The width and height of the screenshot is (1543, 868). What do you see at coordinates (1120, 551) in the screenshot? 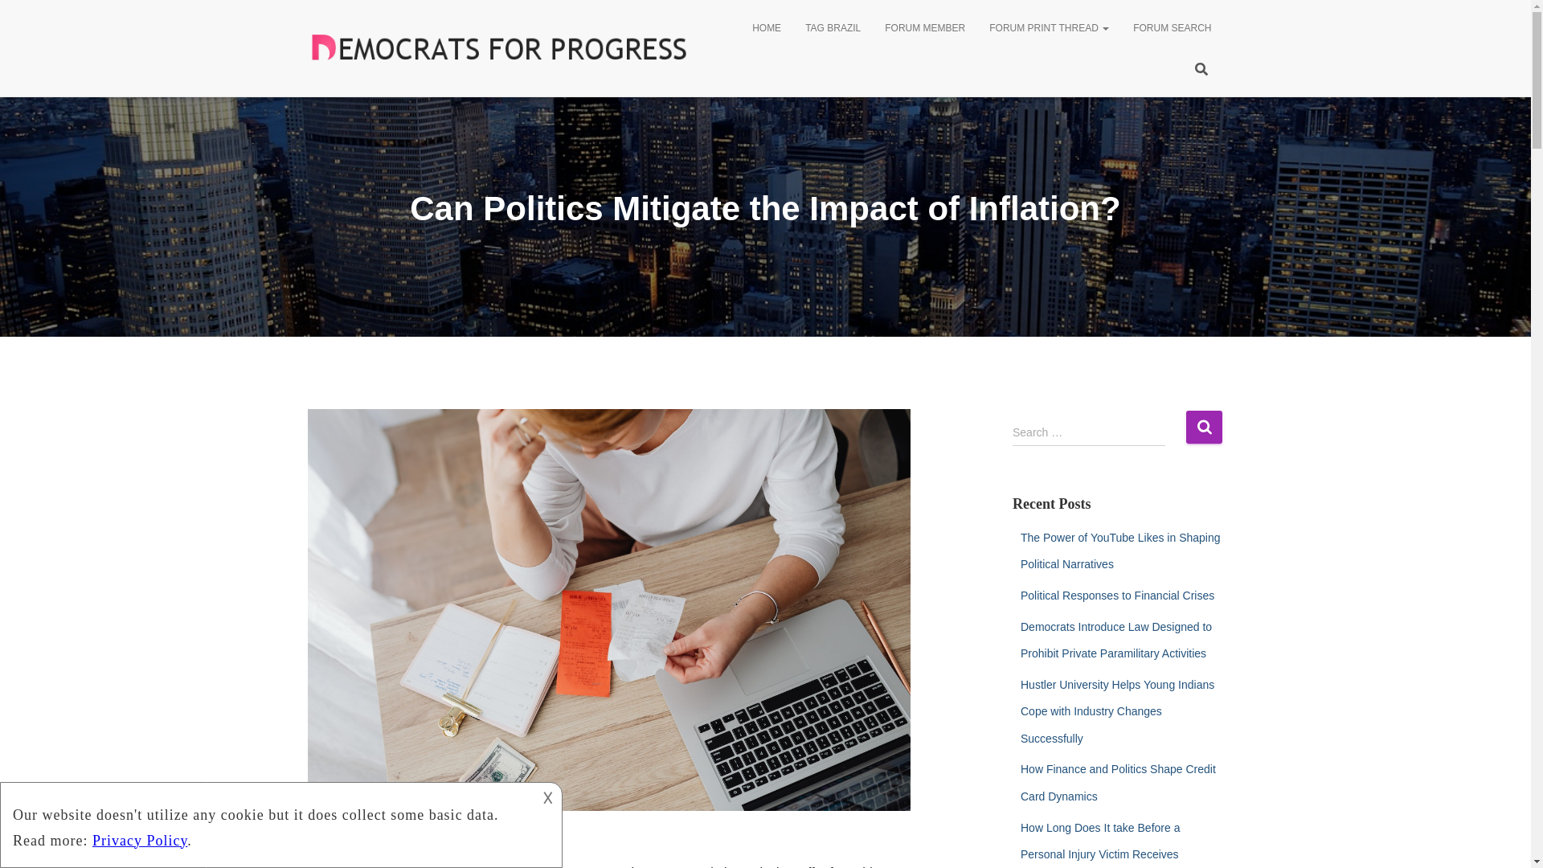
I see `The Power of YouTube Likes in Shaping Political Narratives` at bounding box center [1120, 551].